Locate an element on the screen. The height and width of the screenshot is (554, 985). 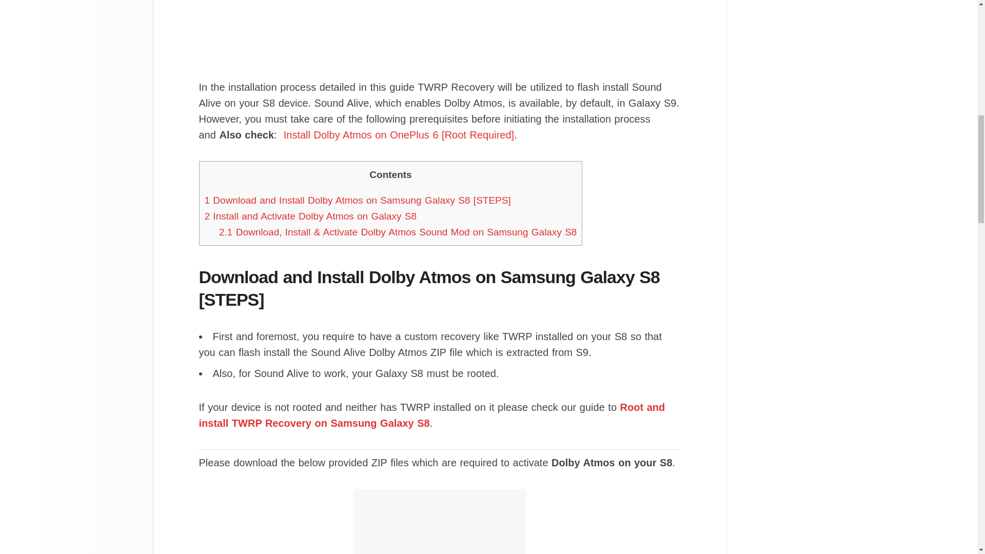
2 Install and Activate Dolby Atmos on Galaxy S8 is located at coordinates (310, 216).